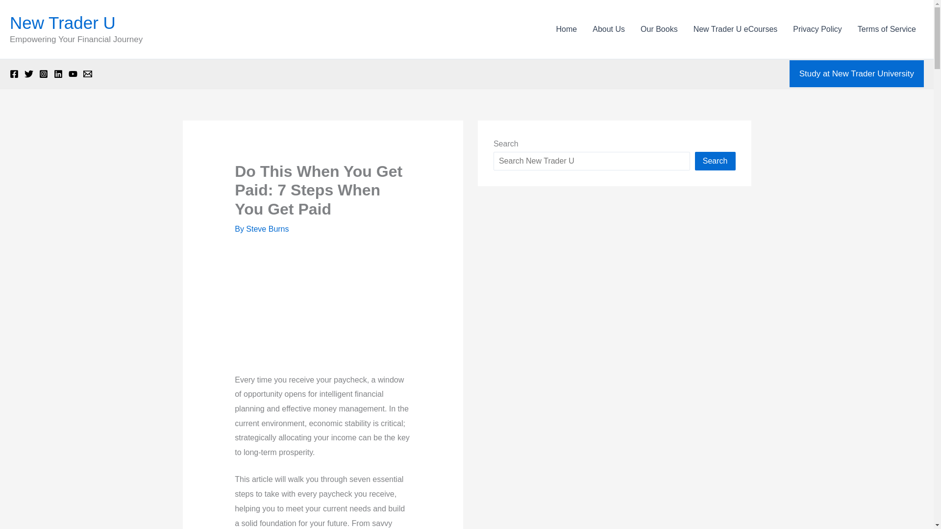 The image size is (941, 529). I want to click on Do This When You Get Paid: 7 Steps When You Get Paid 2, so click(322, 298).